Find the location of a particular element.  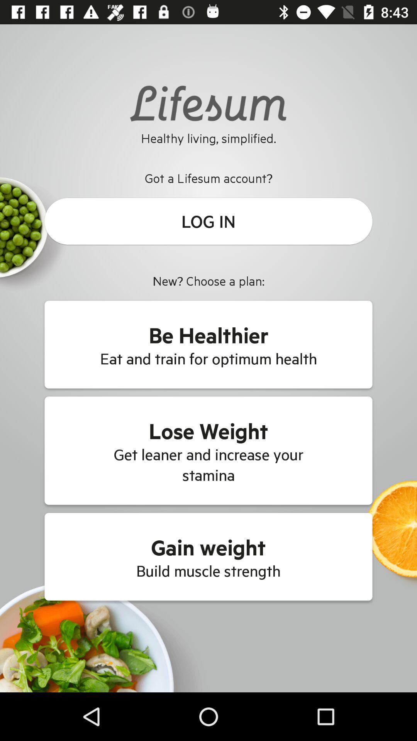

flip to log in icon is located at coordinates (208, 221).